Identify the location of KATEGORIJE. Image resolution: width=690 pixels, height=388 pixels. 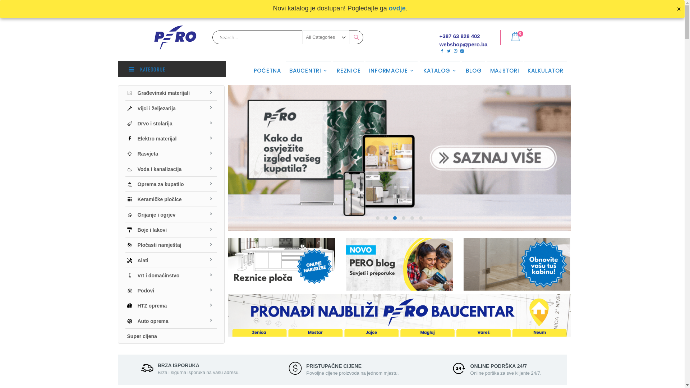
(172, 69).